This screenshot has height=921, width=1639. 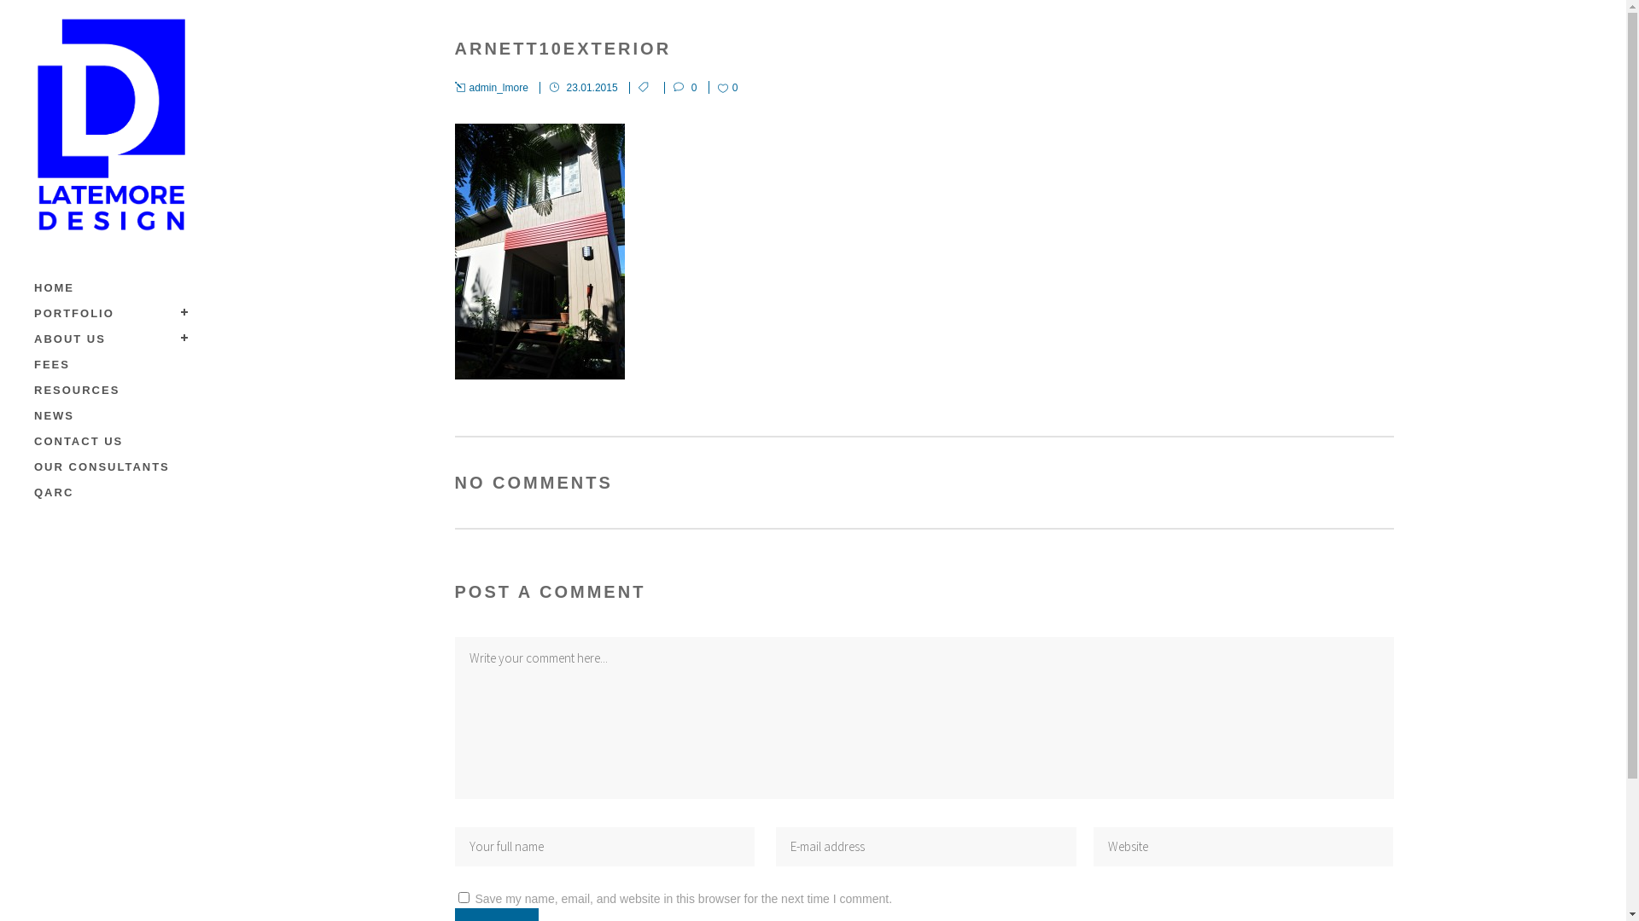 What do you see at coordinates (111, 442) in the screenshot?
I see `CONTACT US` at bounding box center [111, 442].